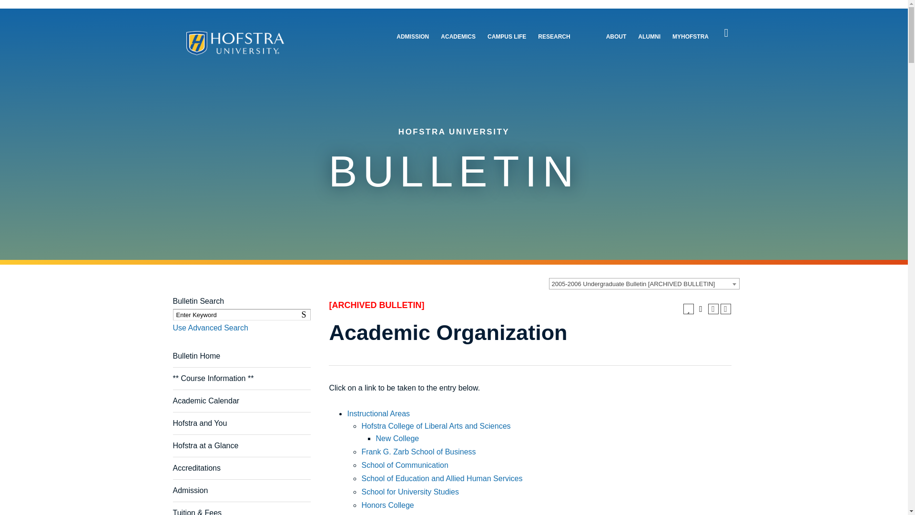 Image resolution: width=915 pixels, height=515 pixels. I want to click on ACADEMICS, so click(413, 37).